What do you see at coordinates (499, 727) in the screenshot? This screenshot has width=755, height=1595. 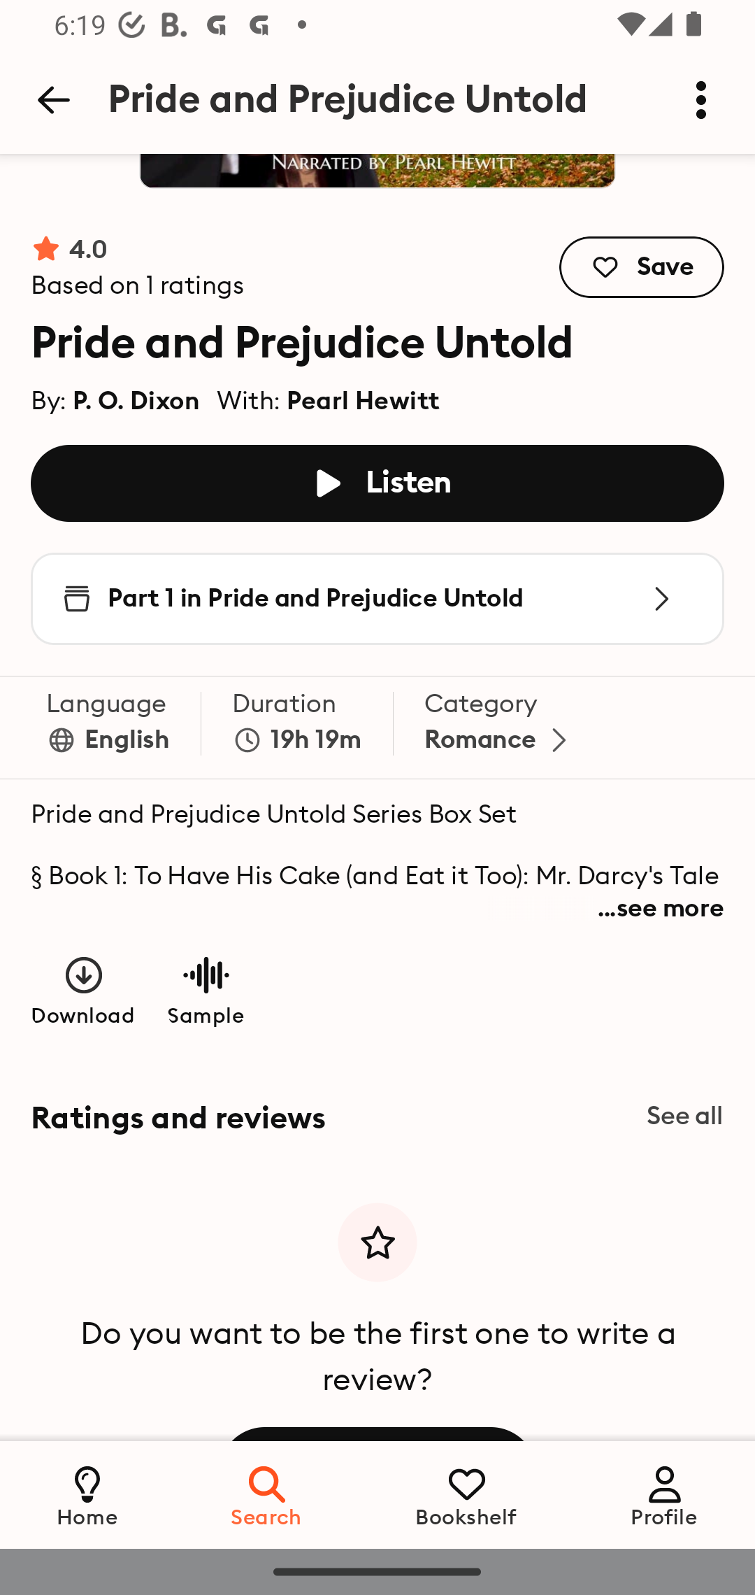 I see `Category Romance` at bounding box center [499, 727].